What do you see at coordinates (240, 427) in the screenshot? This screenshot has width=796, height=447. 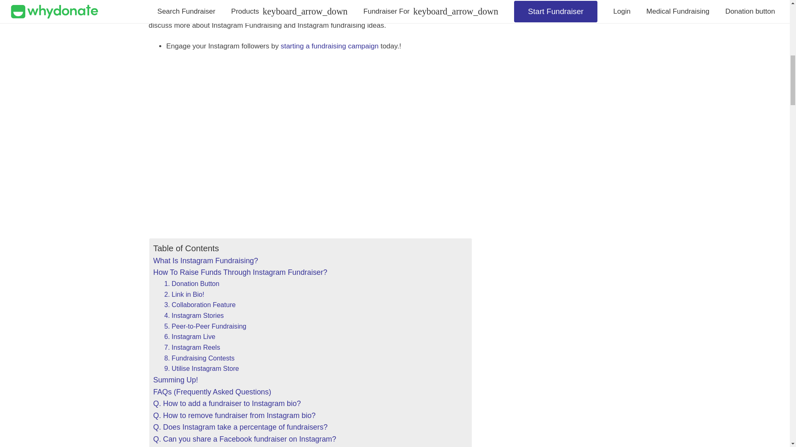 I see `Q. Does Instagram take a percentage of fundraisers?` at bounding box center [240, 427].